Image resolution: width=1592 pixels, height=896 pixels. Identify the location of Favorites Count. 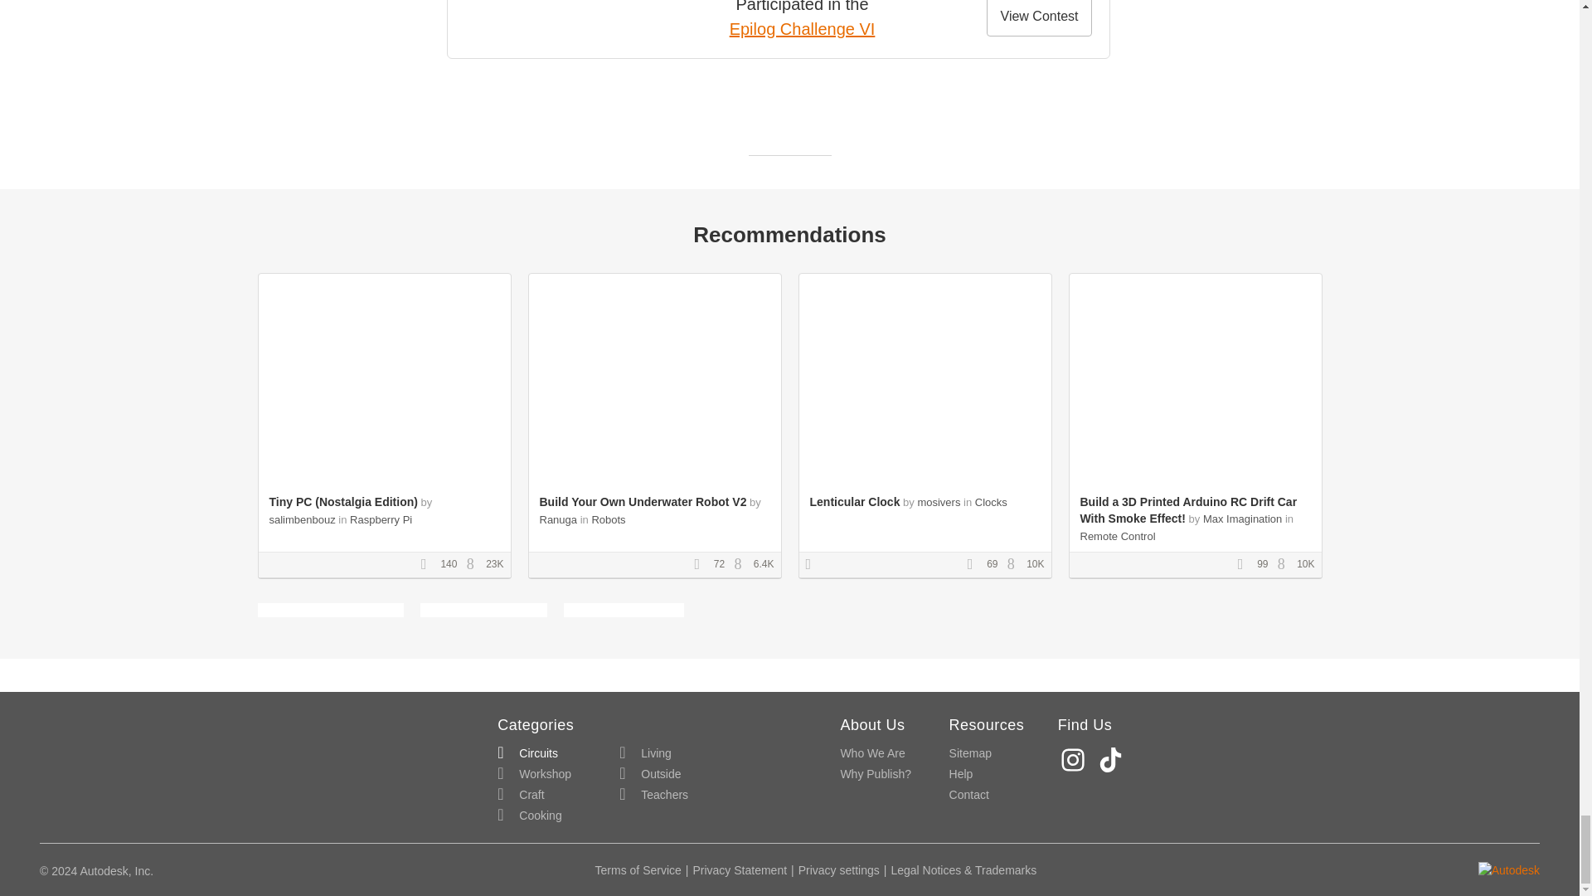
(430, 564).